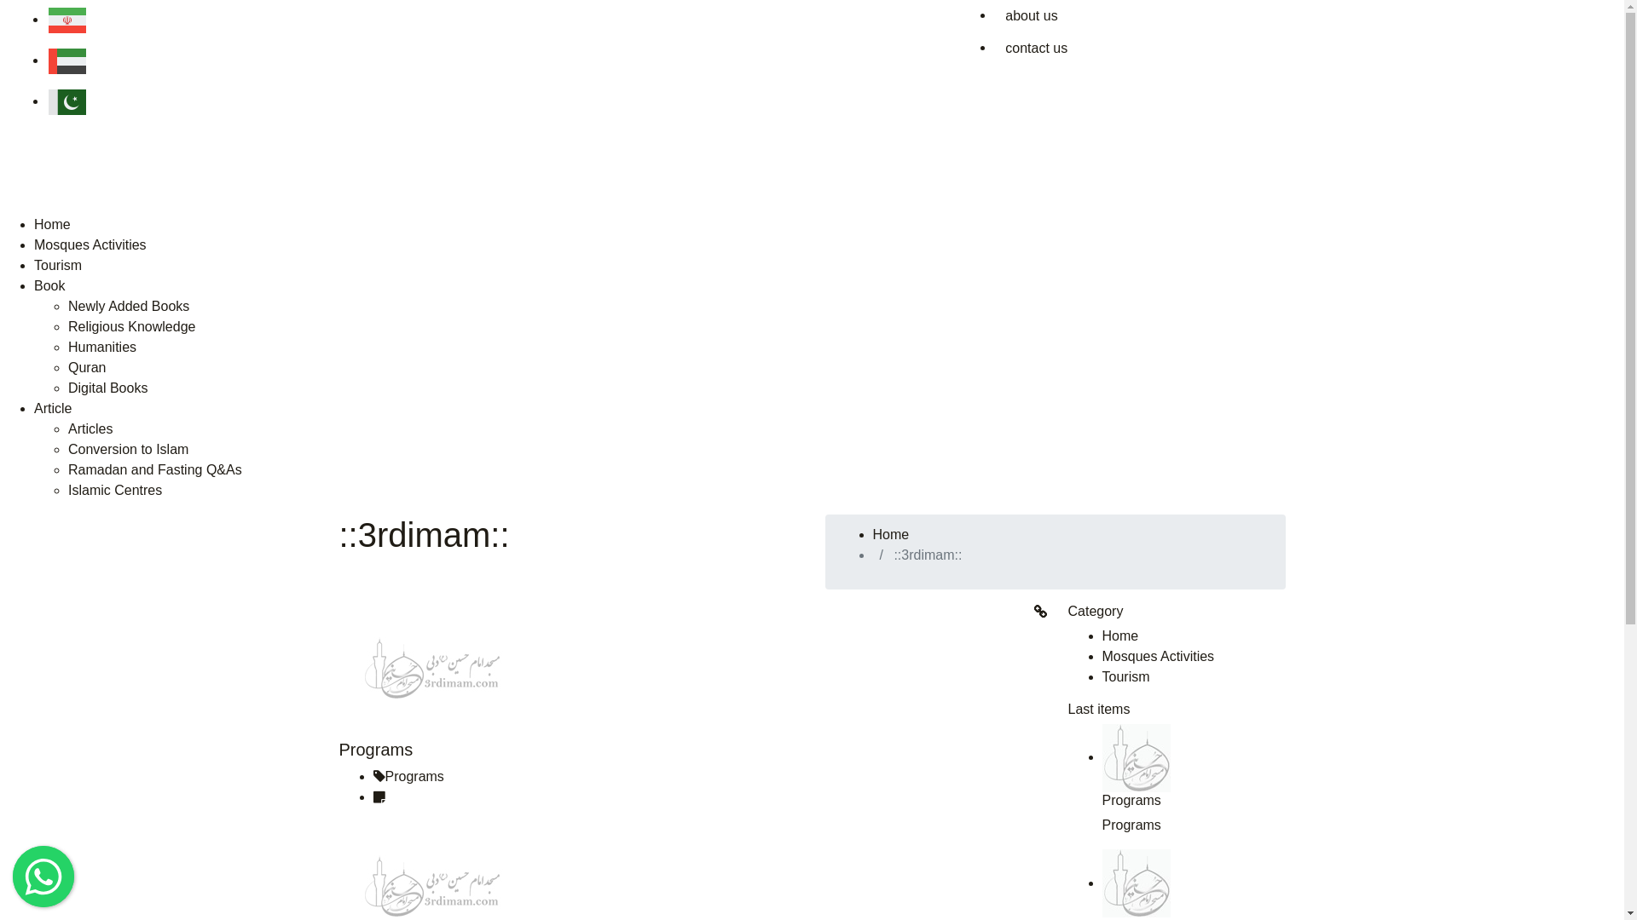 The height and width of the screenshot is (920, 1637). I want to click on contact us, so click(1037, 49).